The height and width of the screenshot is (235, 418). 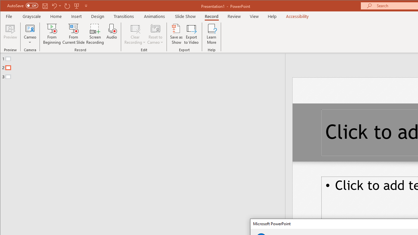 What do you see at coordinates (176, 34) in the screenshot?
I see `Save as Show` at bounding box center [176, 34].